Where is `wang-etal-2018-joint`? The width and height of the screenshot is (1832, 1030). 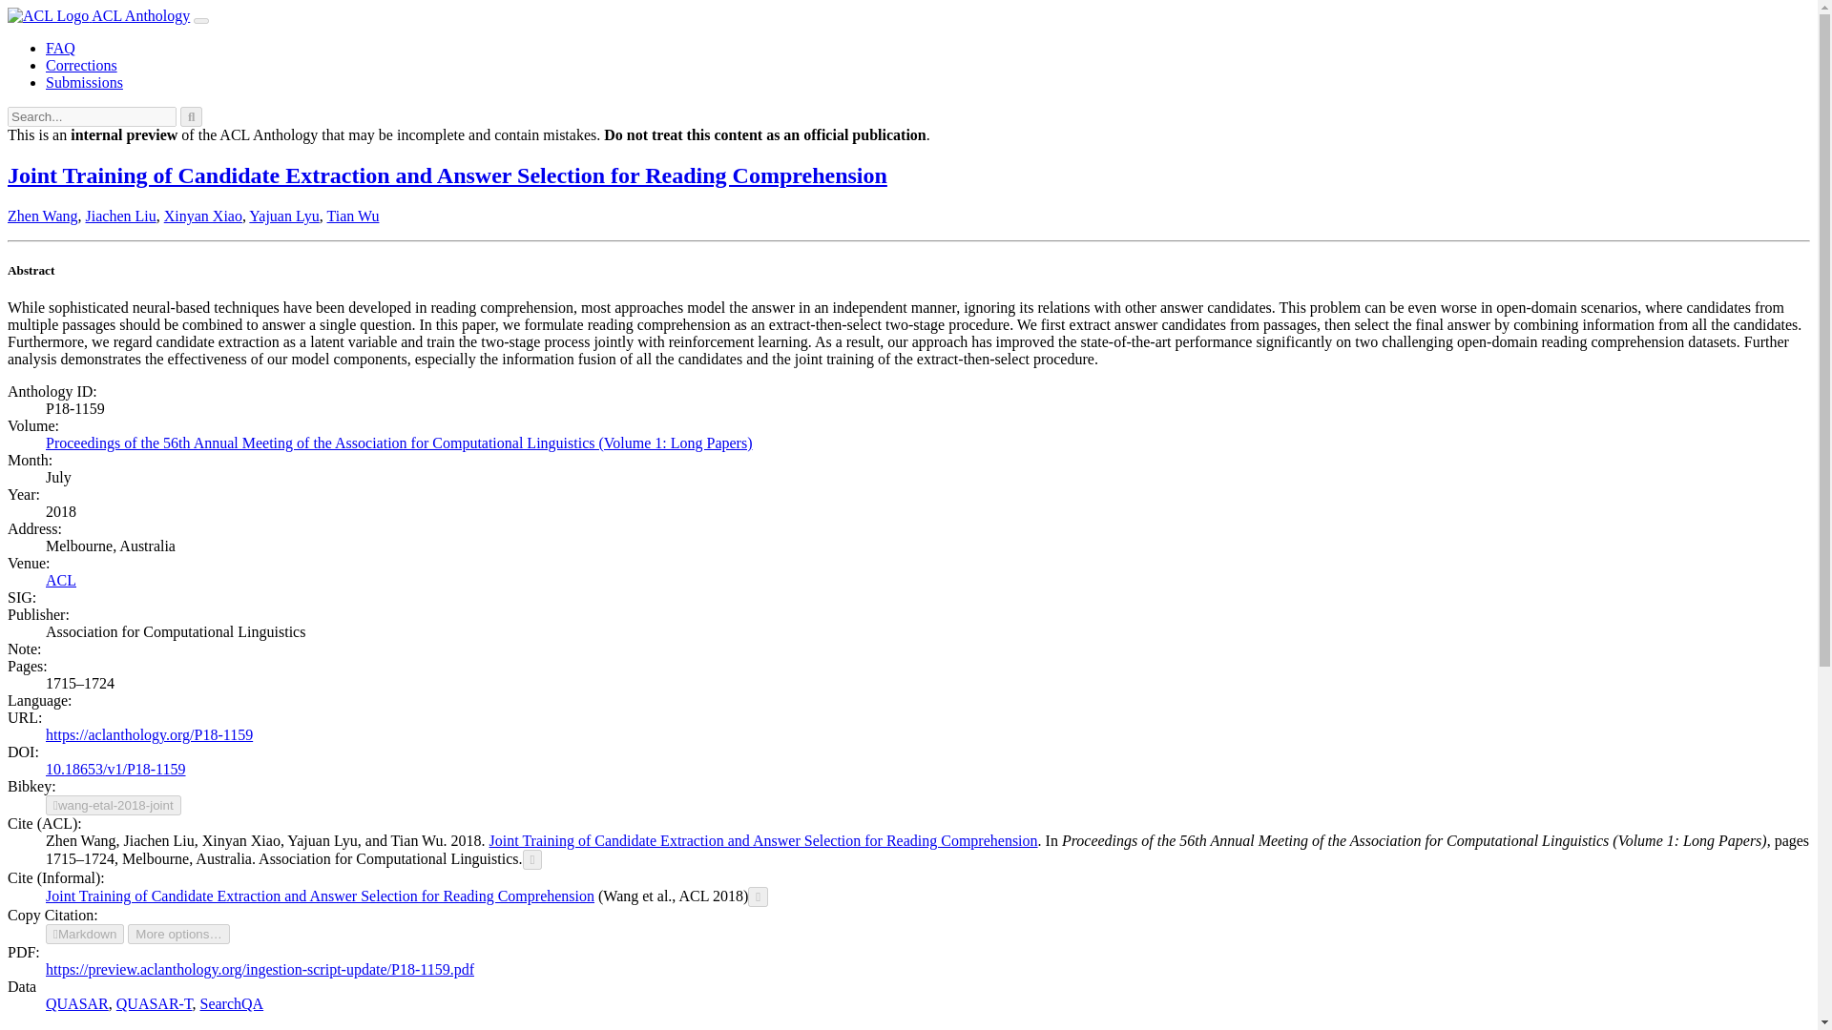 wang-etal-2018-joint is located at coordinates (114, 805).